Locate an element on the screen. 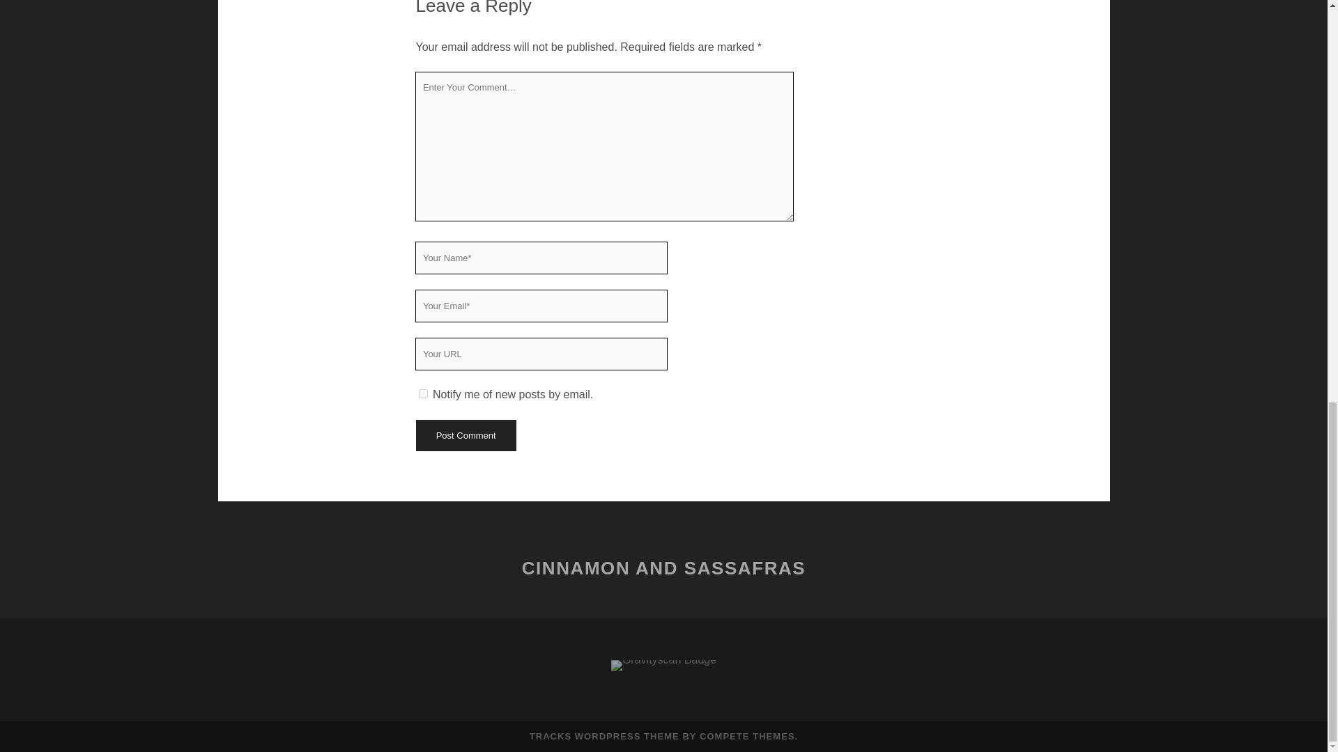  Post Comment is located at coordinates (465, 435).